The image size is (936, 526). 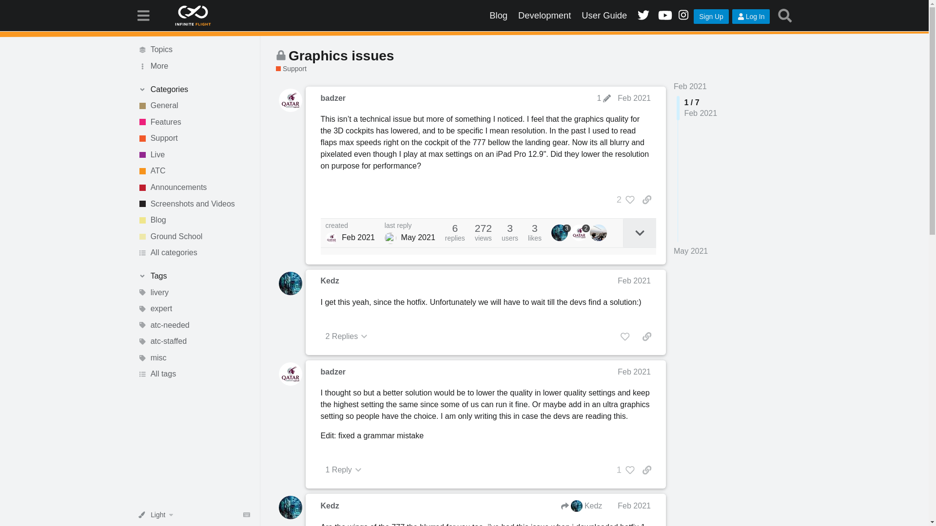 What do you see at coordinates (498, 16) in the screenshot?
I see `Visit the Infinite Flight Blog` at bounding box center [498, 16].